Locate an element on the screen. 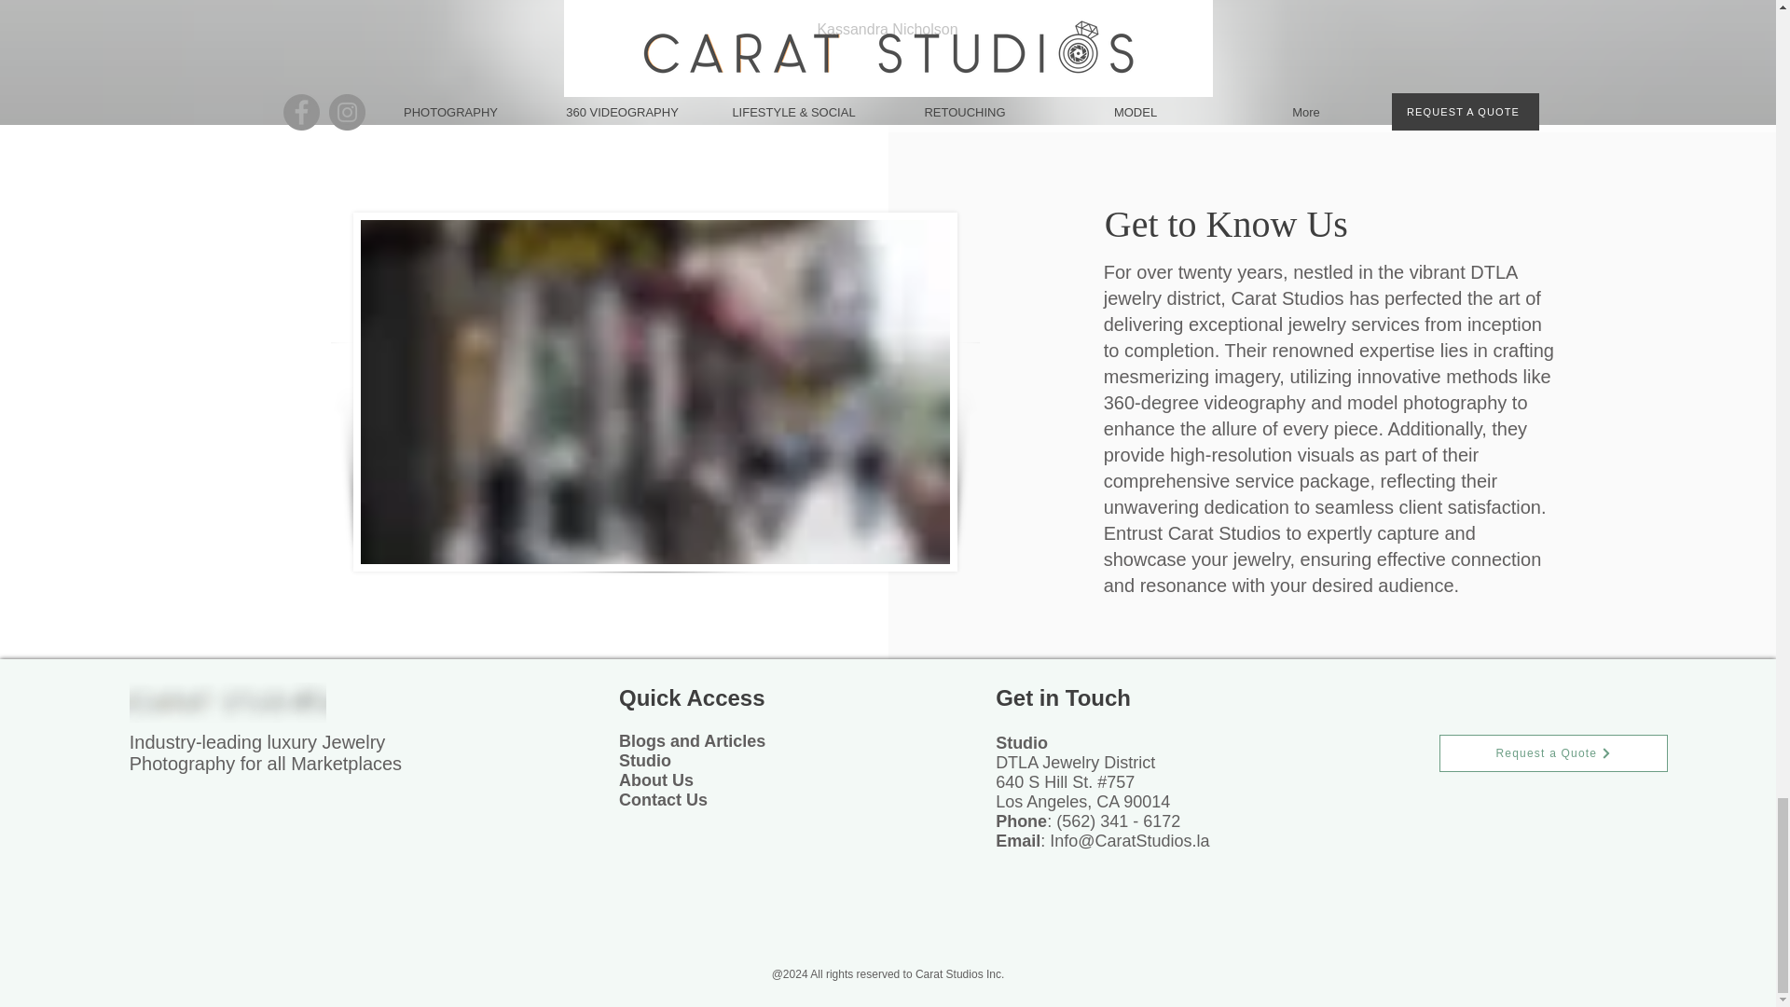  Studio is located at coordinates (645, 761).